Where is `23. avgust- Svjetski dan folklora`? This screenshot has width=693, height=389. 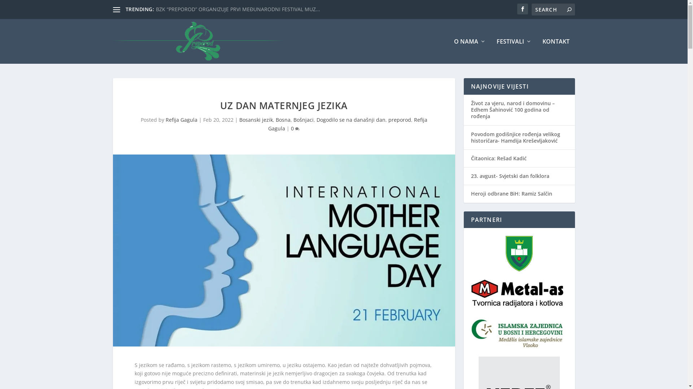 23. avgust- Svjetski dan folklora is located at coordinates (510, 176).